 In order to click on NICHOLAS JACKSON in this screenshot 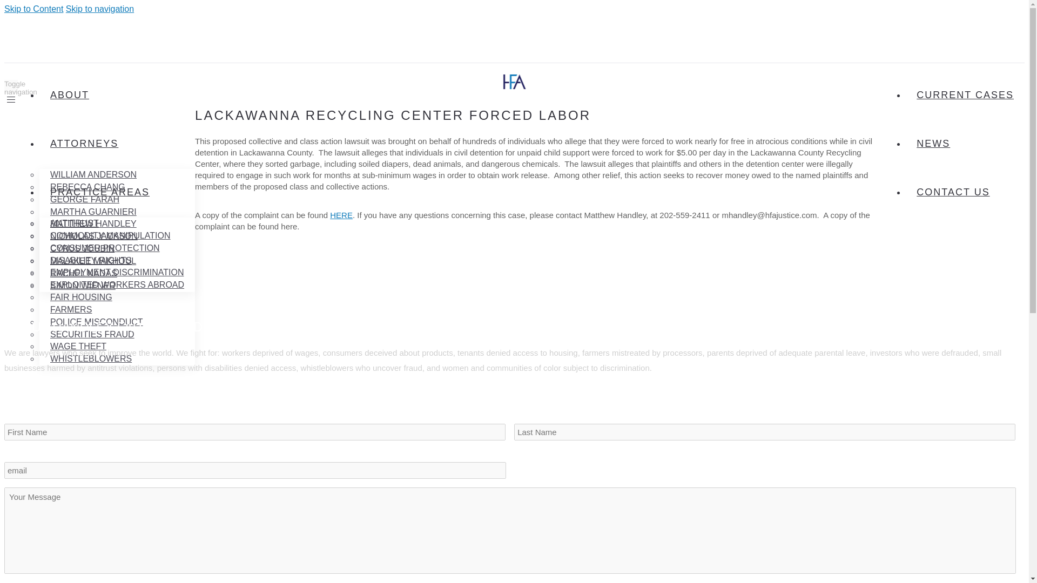, I will do `click(93, 236)`.